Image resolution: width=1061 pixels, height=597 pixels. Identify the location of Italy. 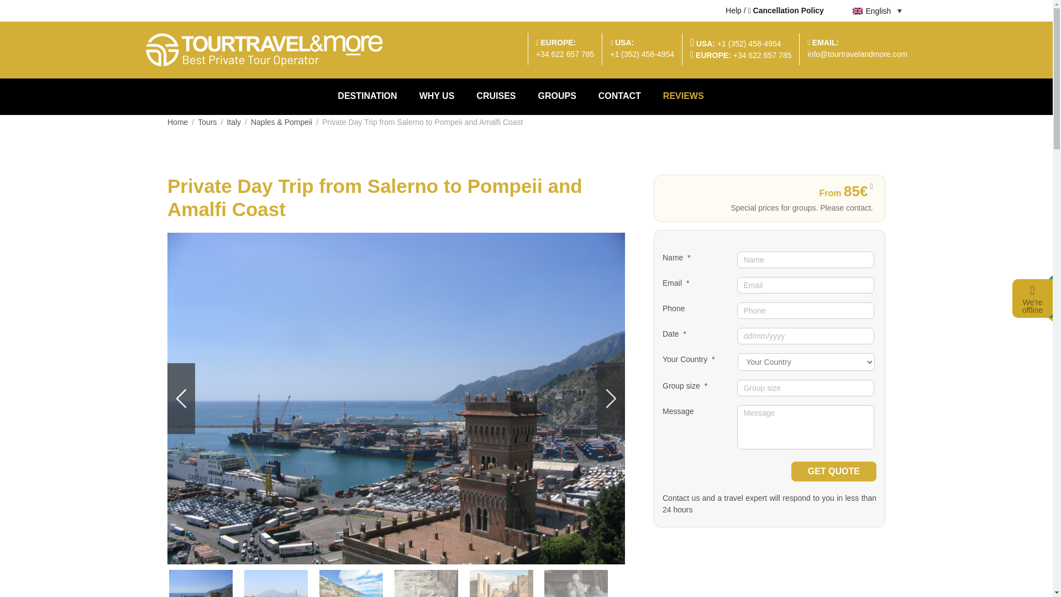
(233, 122).